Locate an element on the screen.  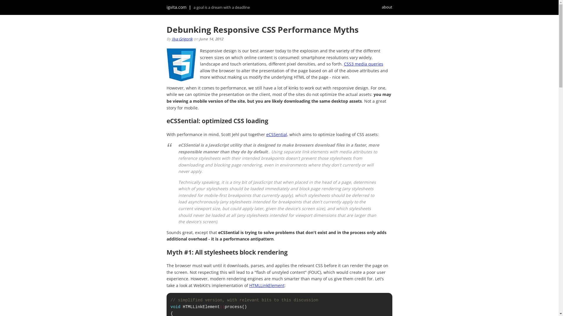
Ilya Grigorik is located at coordinates (182, 39).